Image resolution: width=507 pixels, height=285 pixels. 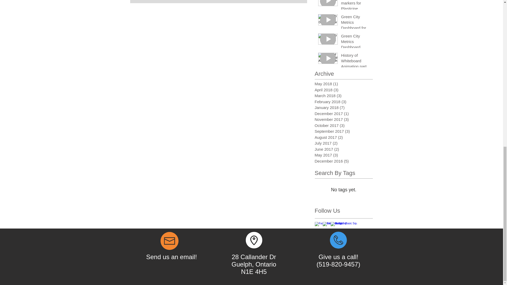 What do you see at coordinates (355, 7) in the screenshot?
I see `Switching markers for Plasticine` at bounding box center [355, 7].